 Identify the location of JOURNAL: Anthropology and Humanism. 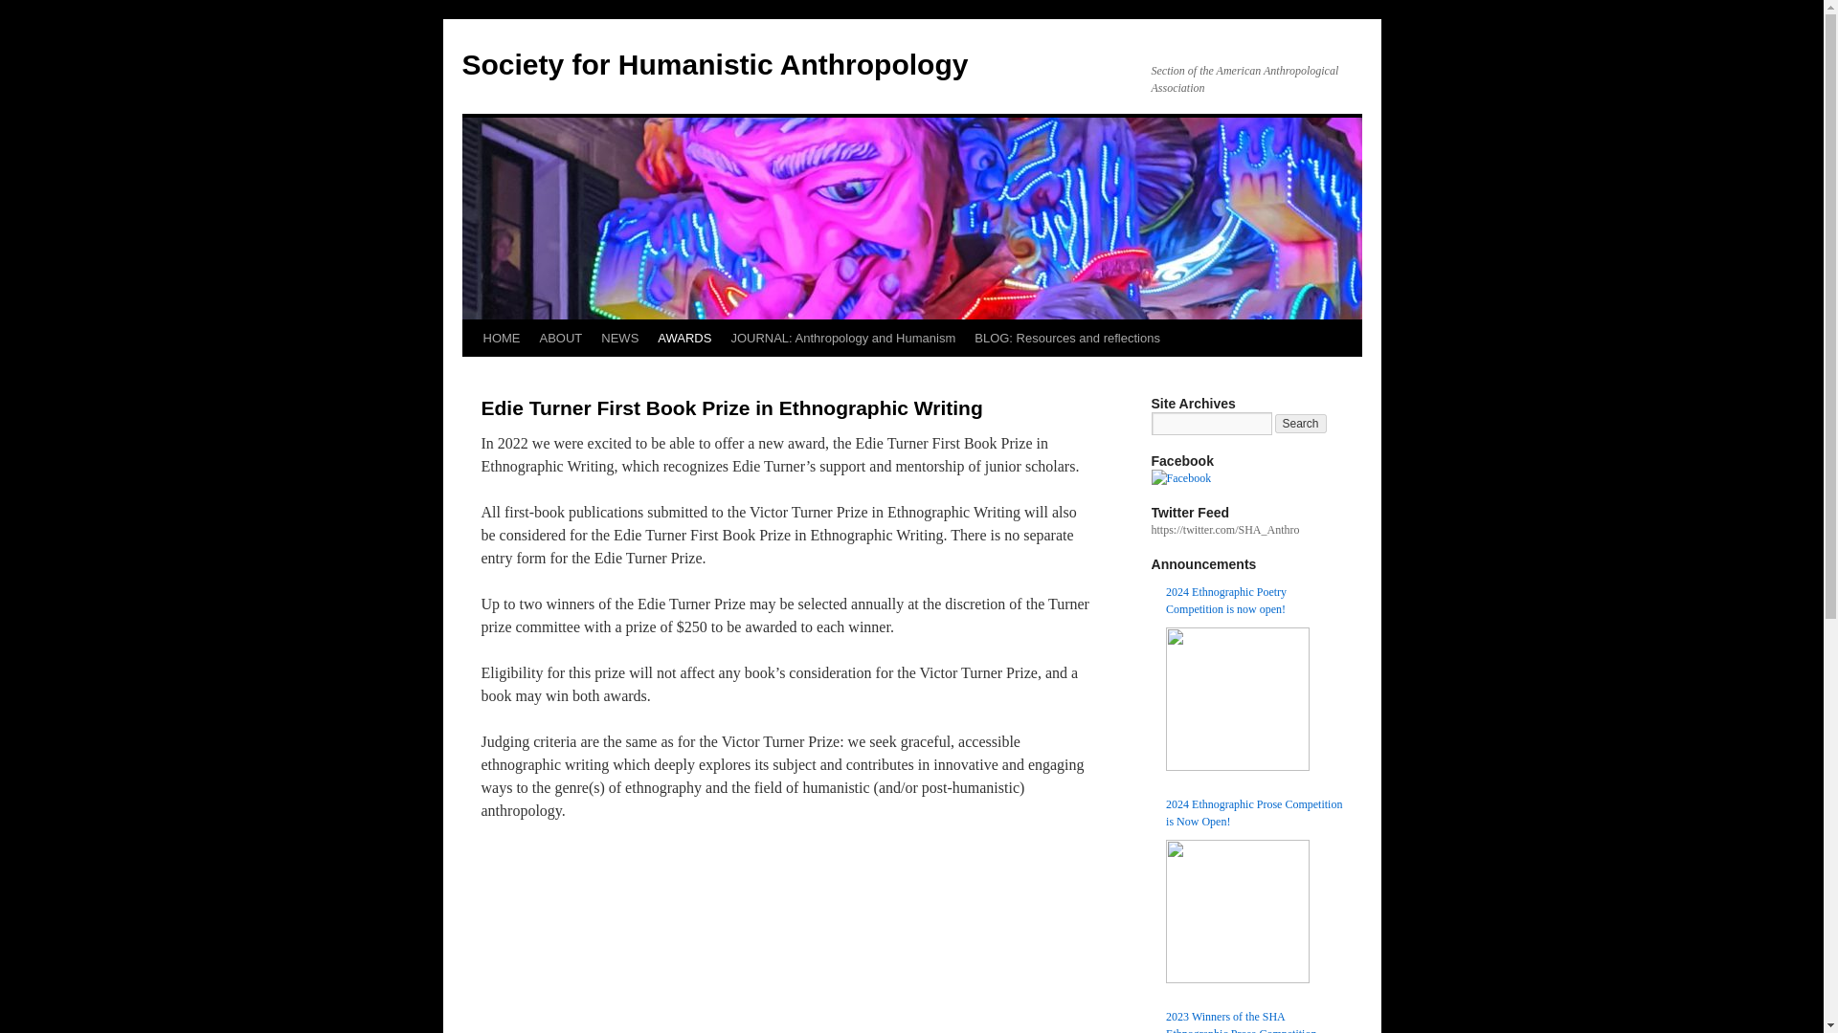
(842, 338).